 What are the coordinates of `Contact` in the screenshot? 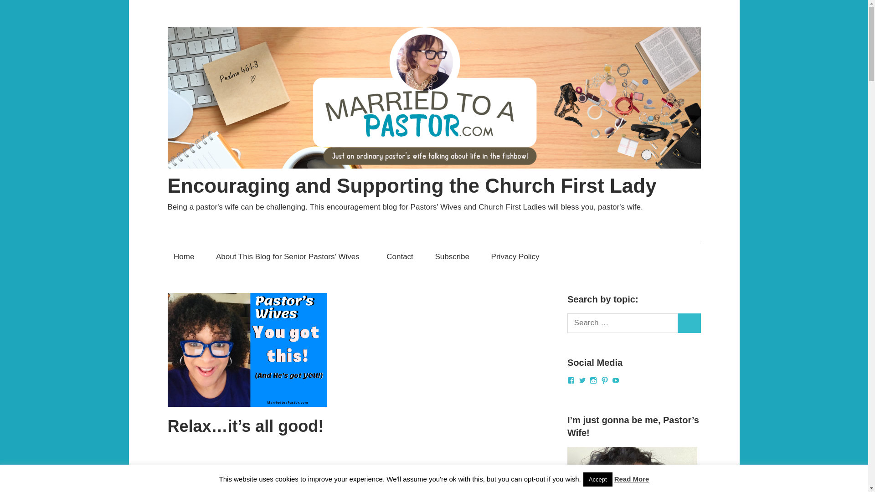 It's located at (400, 256).